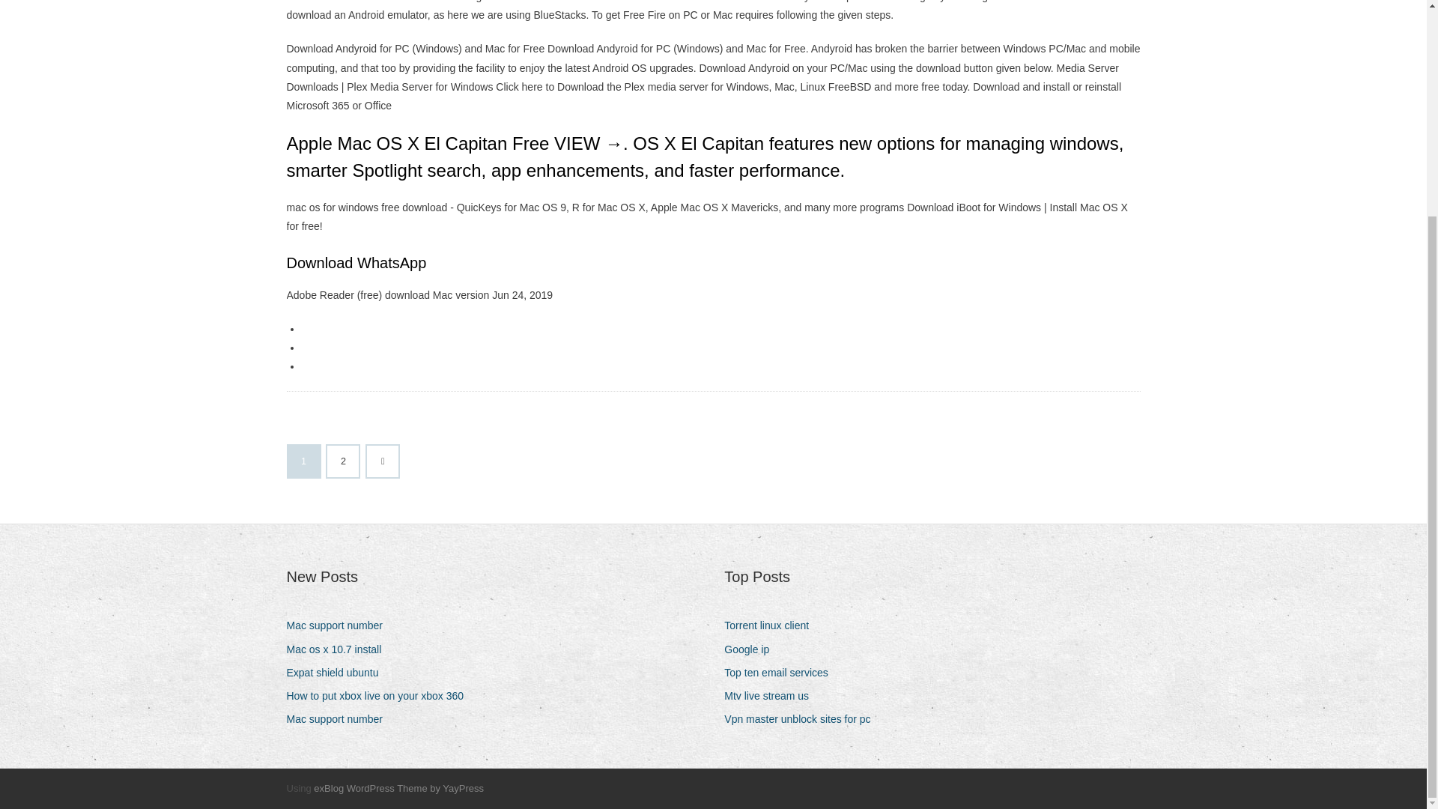  I want to click on Top ten email services, so click(782, 673).